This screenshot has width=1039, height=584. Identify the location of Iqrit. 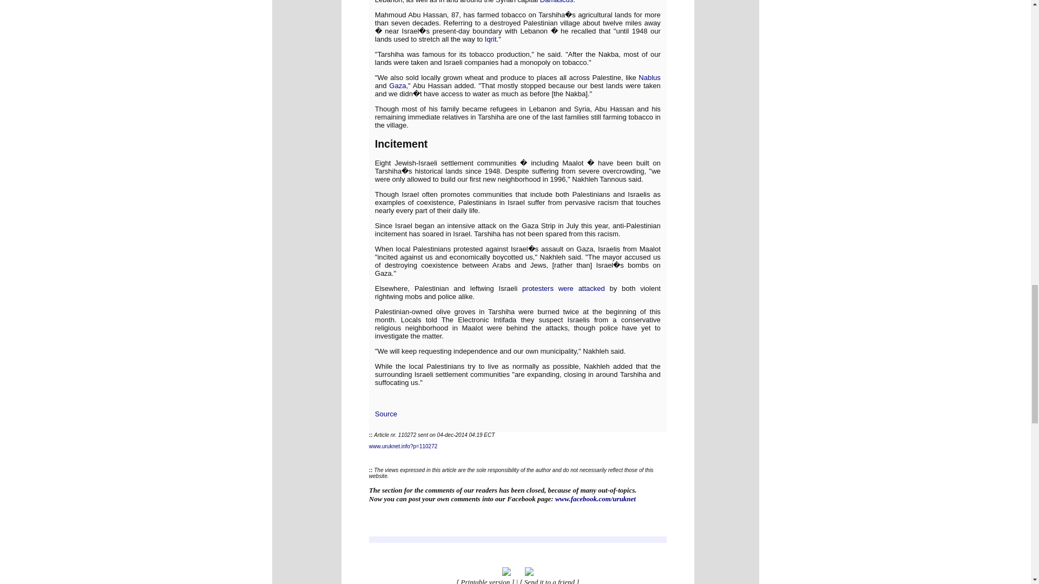
(490, 39).